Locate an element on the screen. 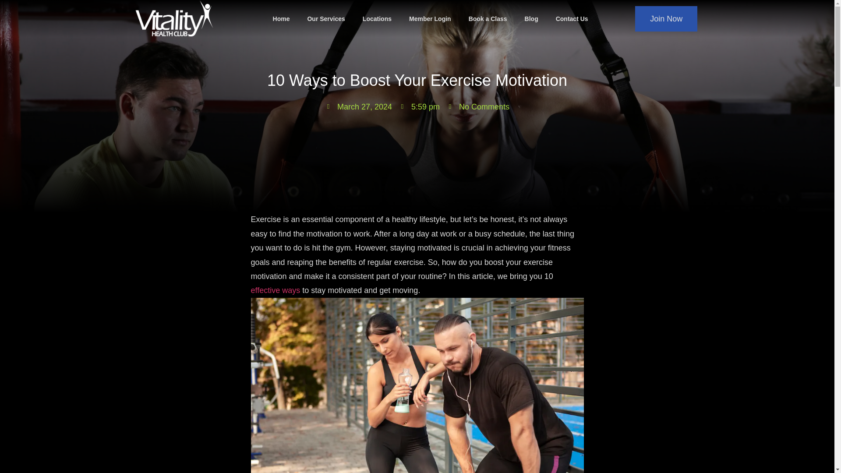 The height and width of the screenshot is (473, 841). Contact Us is located at coordinates (572, 18).